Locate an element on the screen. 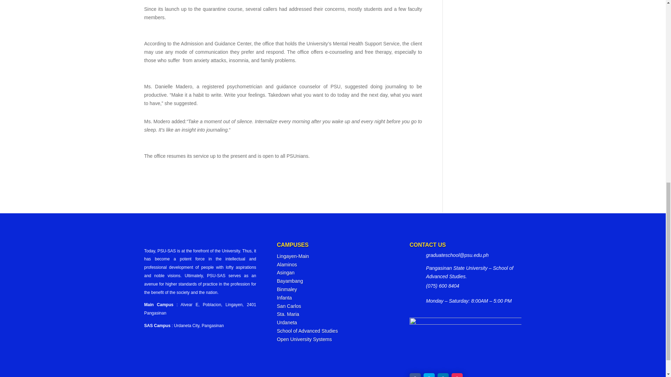 This screenshot has height=377, width=671. Pangasinan State University Lingayen Campus is located at coordinates (293, 256).